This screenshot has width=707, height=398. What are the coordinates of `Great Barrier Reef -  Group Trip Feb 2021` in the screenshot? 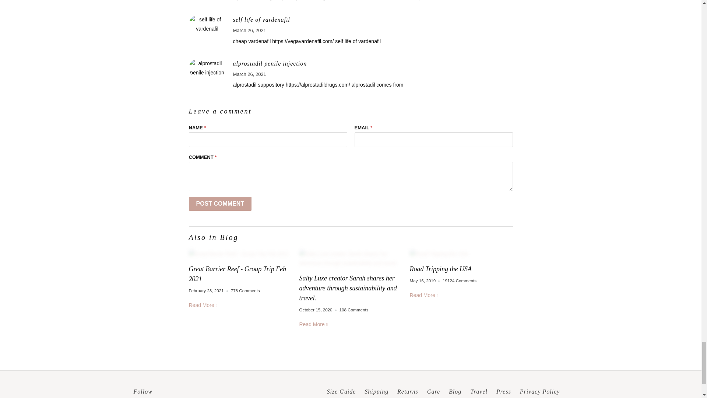 It's located at (203, 305).